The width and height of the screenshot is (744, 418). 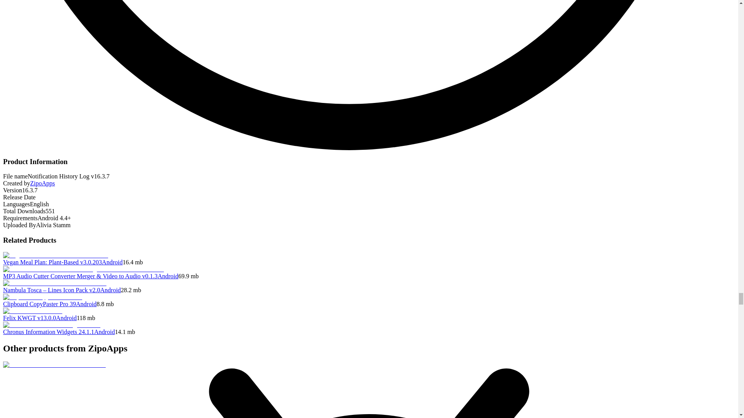 What do you see at coordinates (86, 303) in the screenshot?
I see `Android` at bounding box center [86, 303].